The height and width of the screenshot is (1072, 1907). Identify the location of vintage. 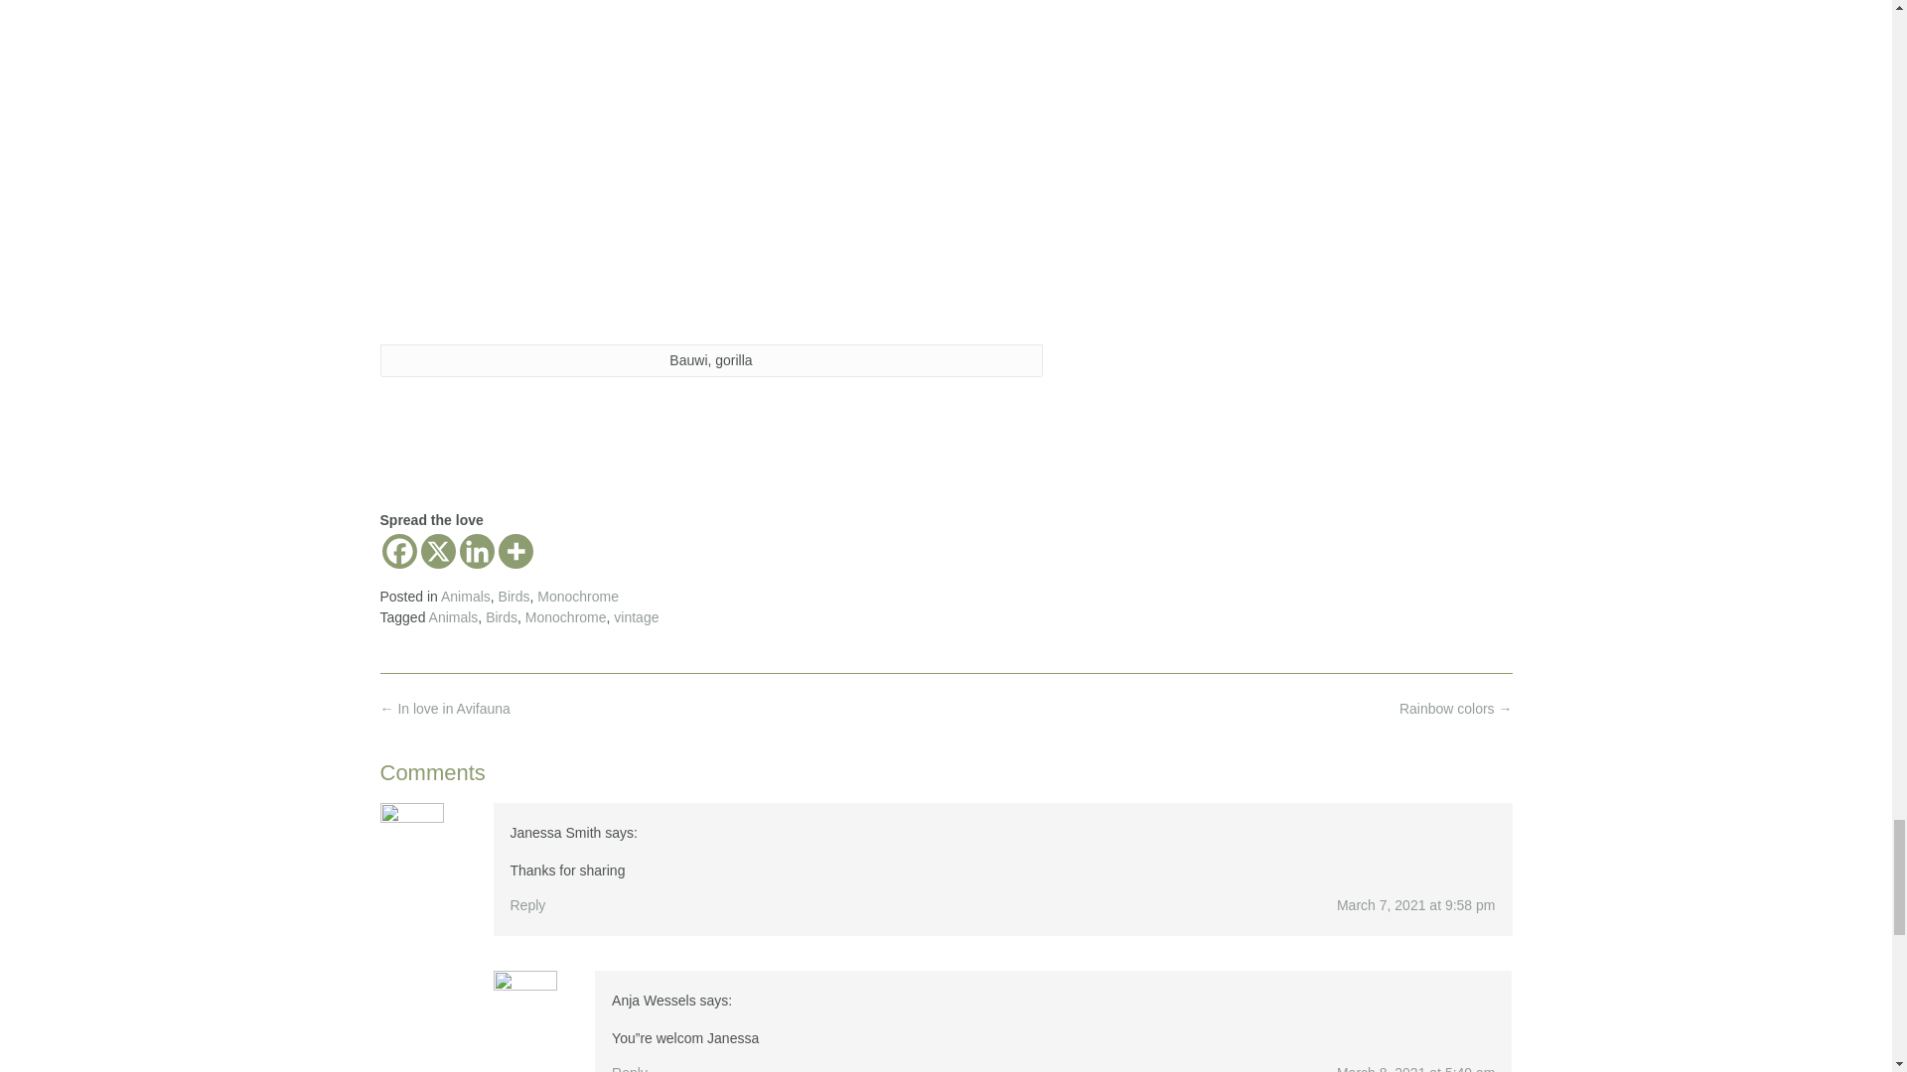
(636, 617).